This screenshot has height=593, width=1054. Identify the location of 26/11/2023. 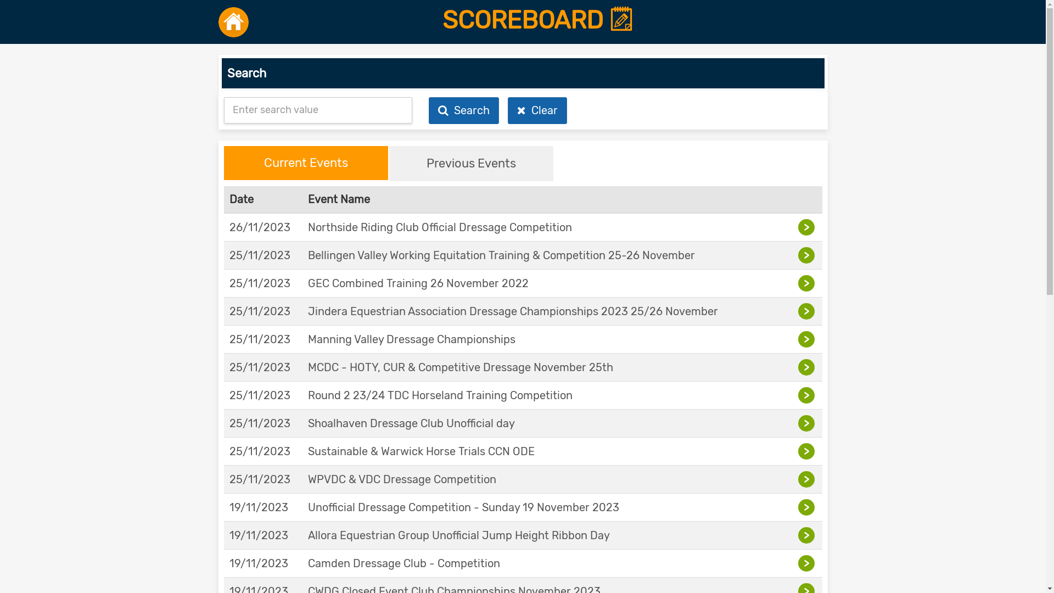
(260, 227).